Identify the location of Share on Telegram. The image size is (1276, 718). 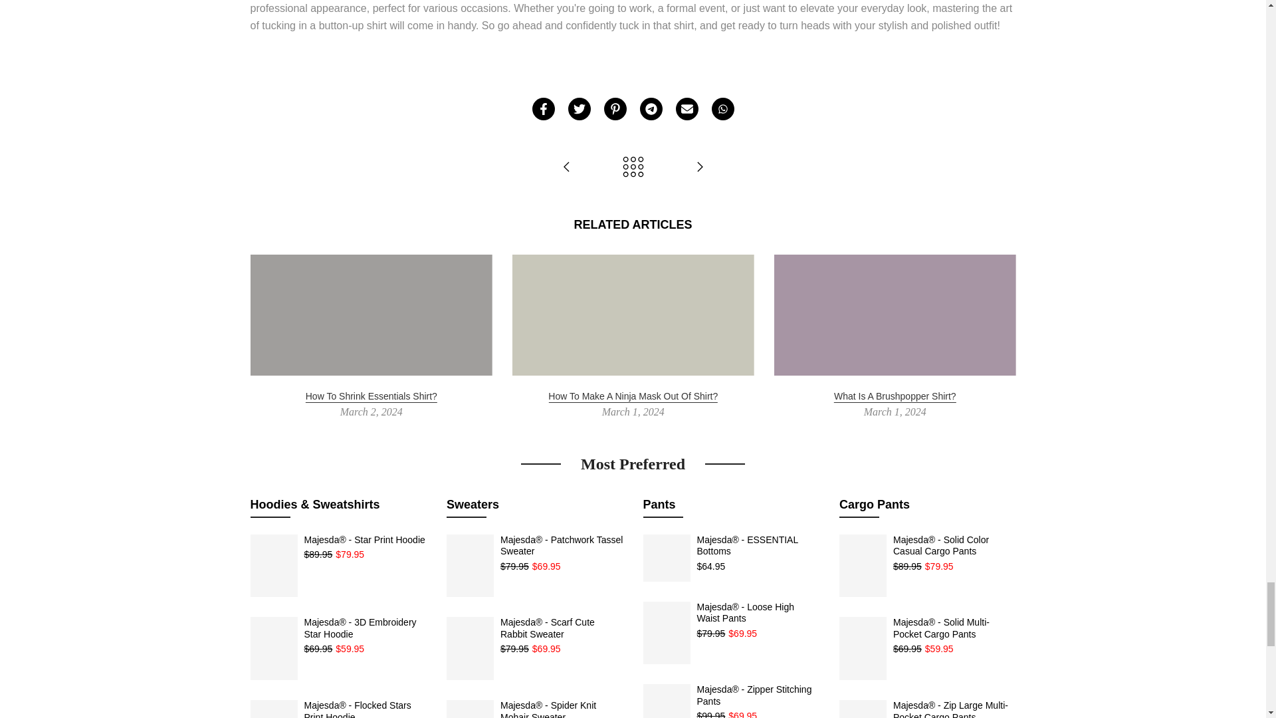
(650, 109).